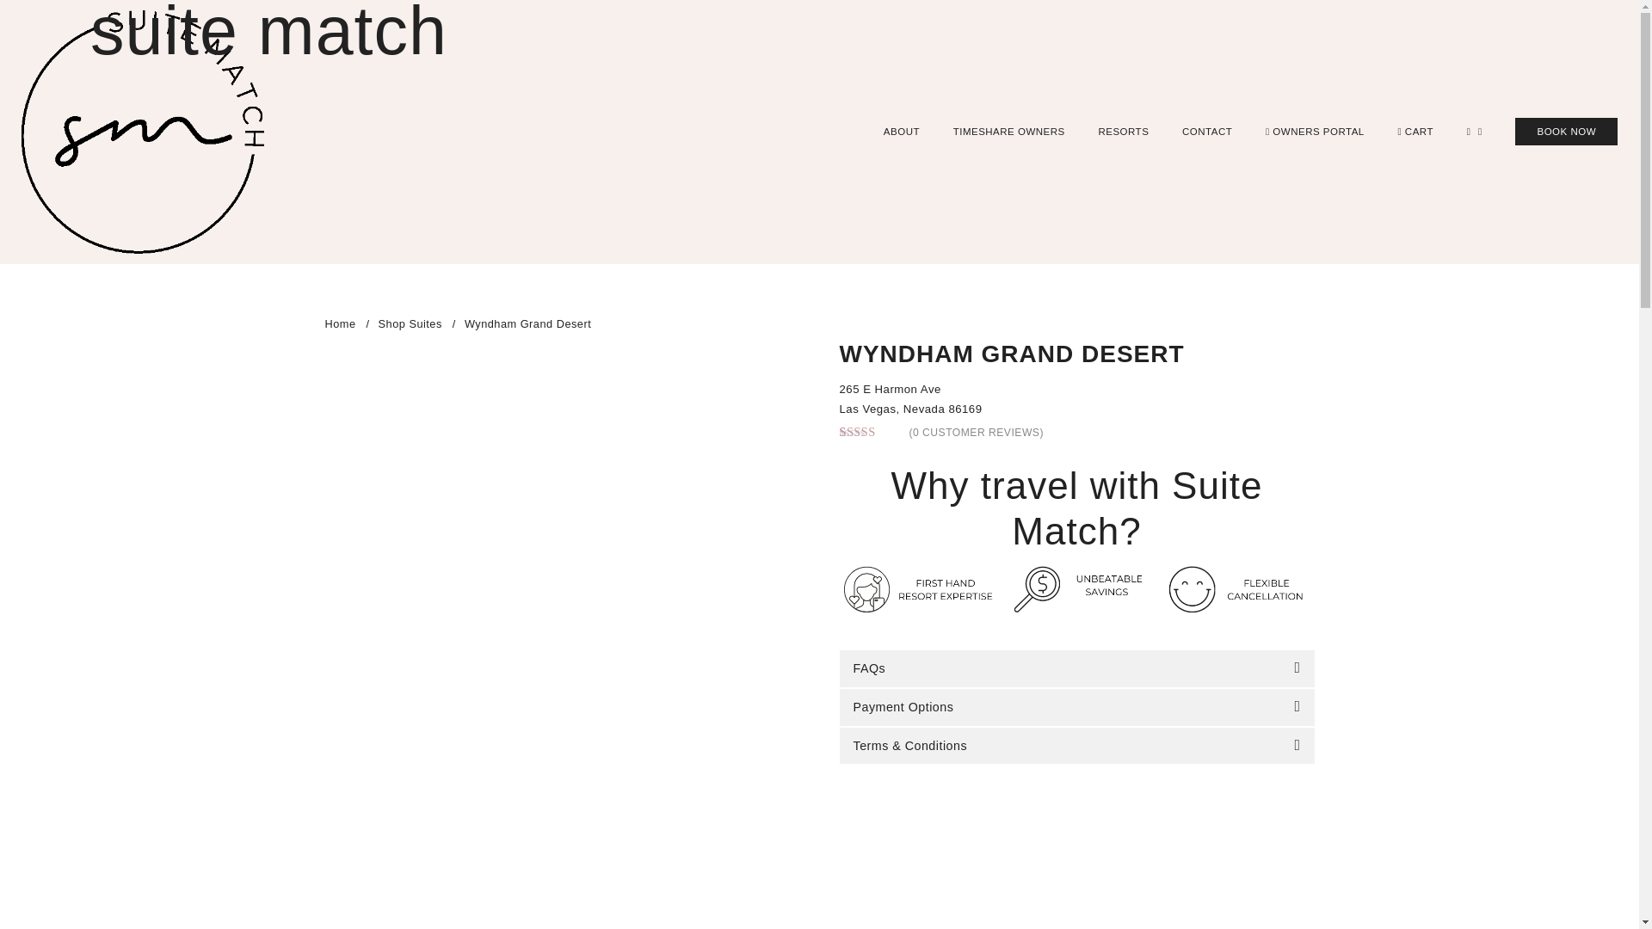  What do you see at coordinates (902, 131) in the screenshot?
I see `ABOUT` at bounding box center [902, 131].